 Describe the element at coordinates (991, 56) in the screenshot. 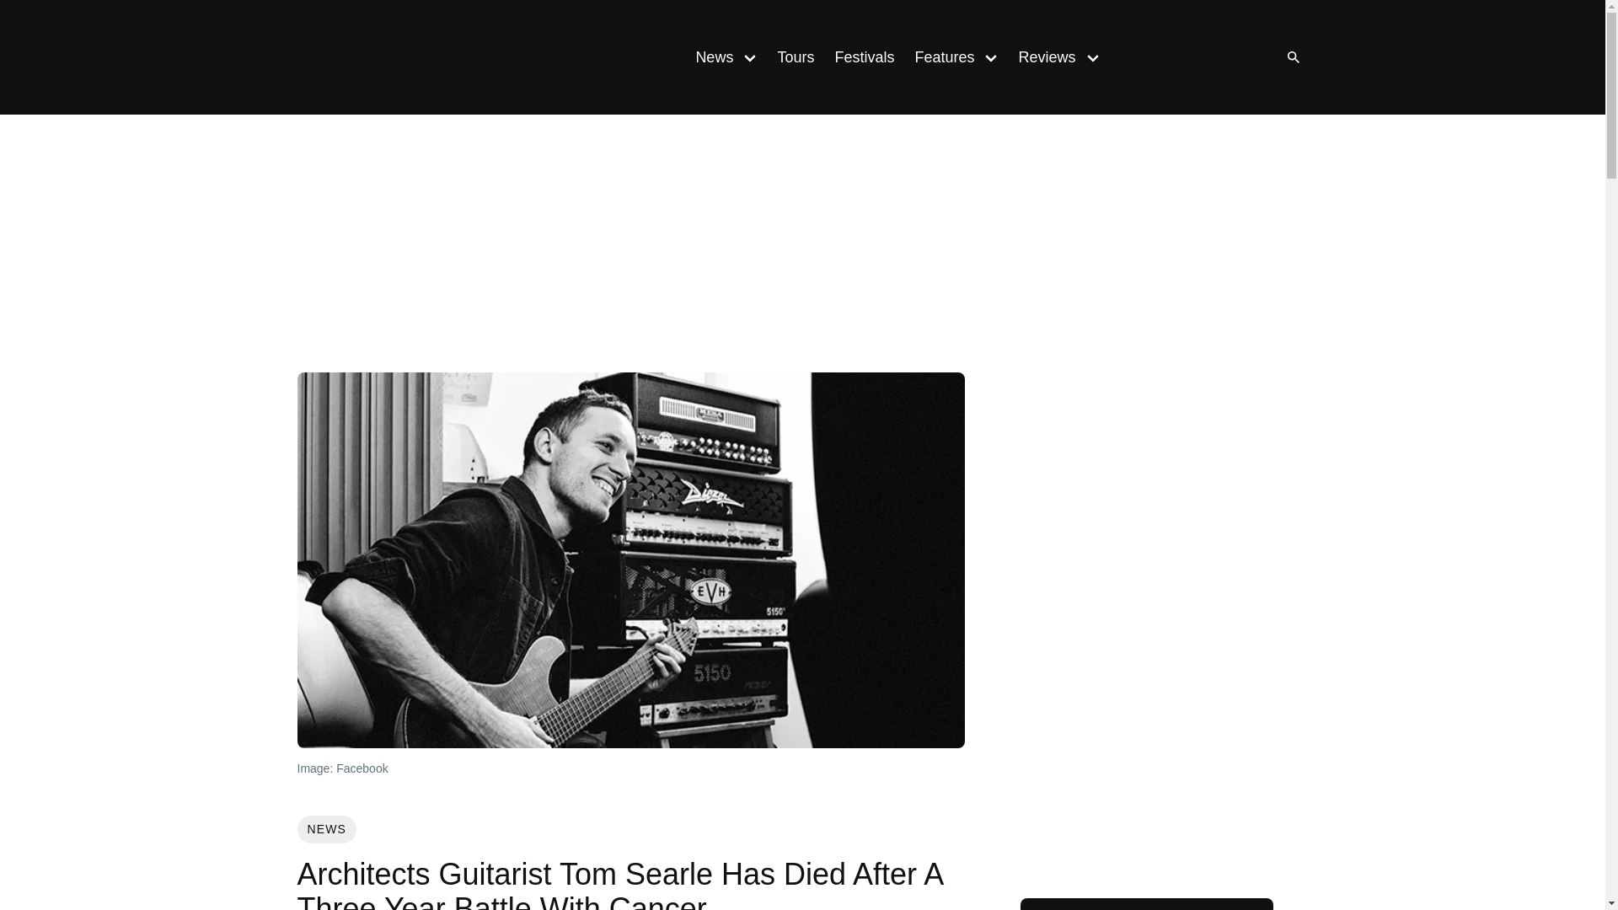

I see `Open menu` at that location.